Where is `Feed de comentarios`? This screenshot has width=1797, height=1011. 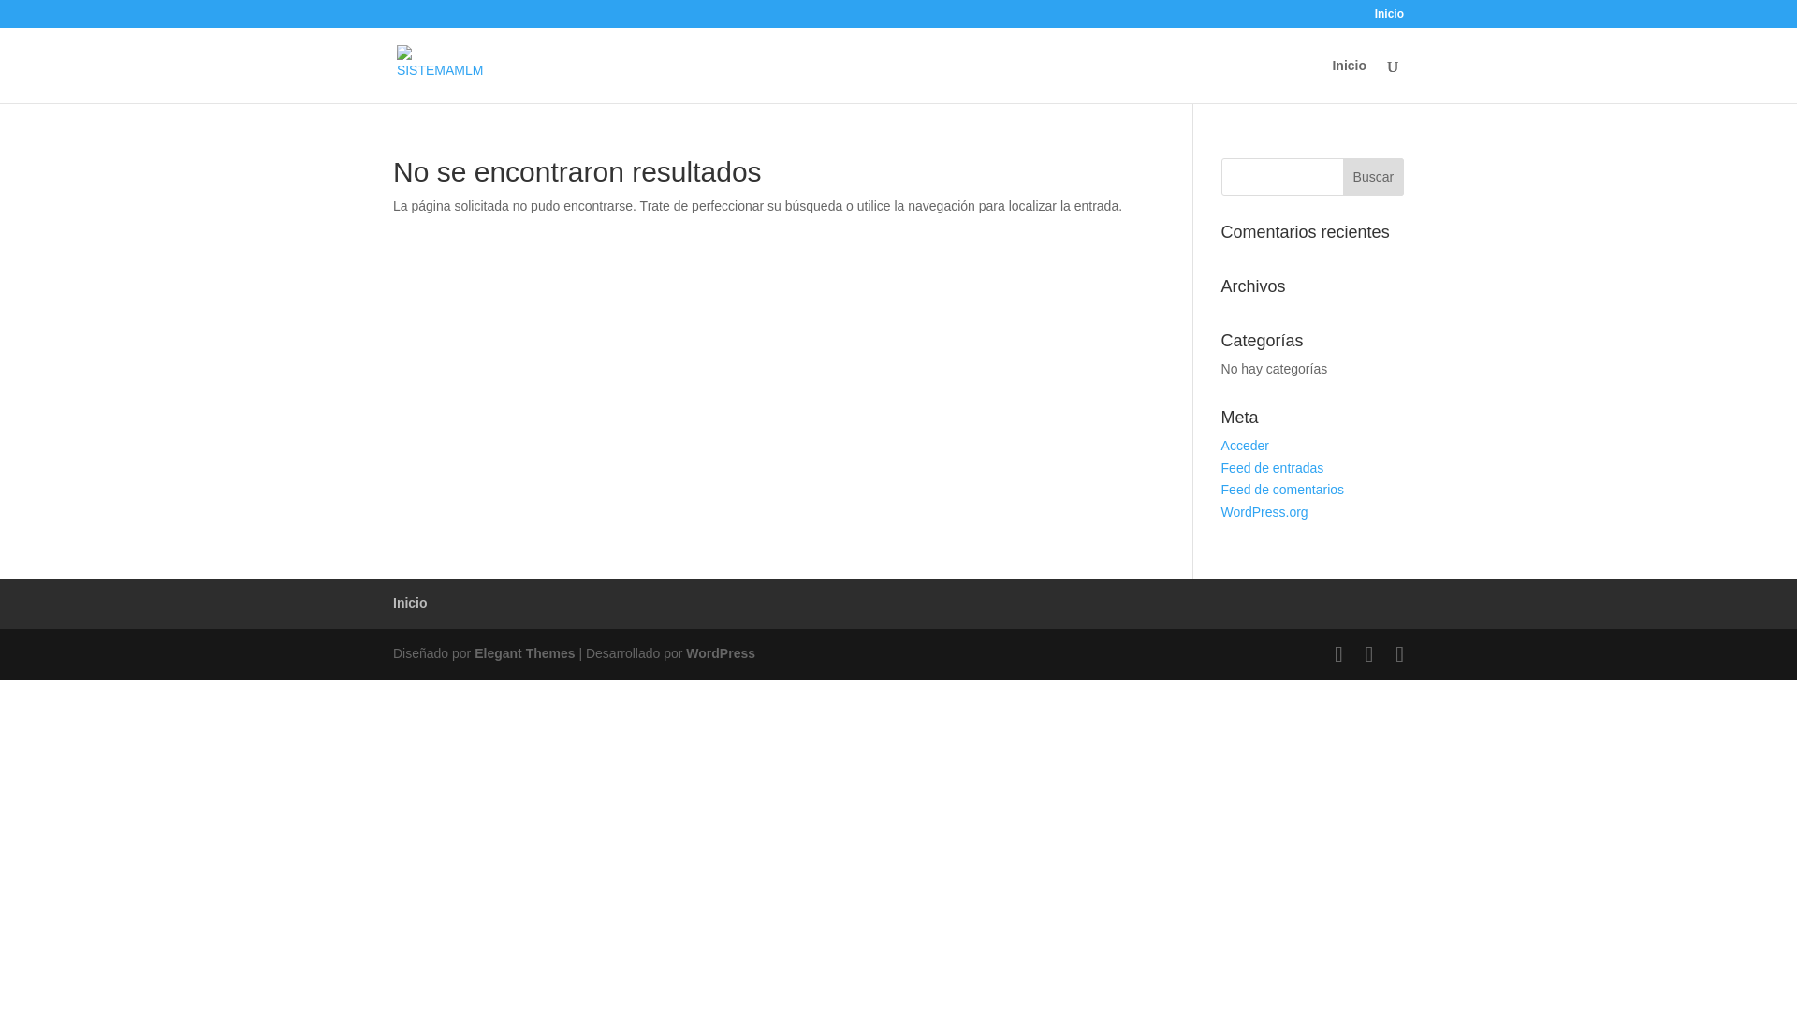 Feed de comentarios is located at coordinates (1282, 490).